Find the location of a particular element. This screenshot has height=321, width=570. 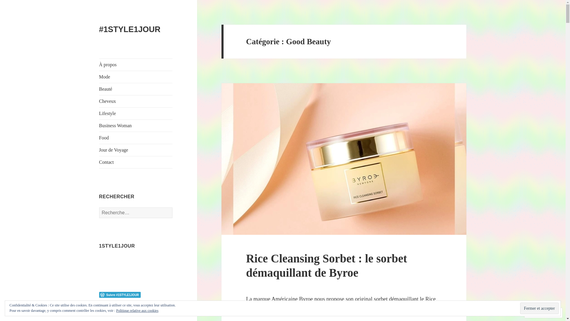

Business Woman is located at coordinates (136, 126).